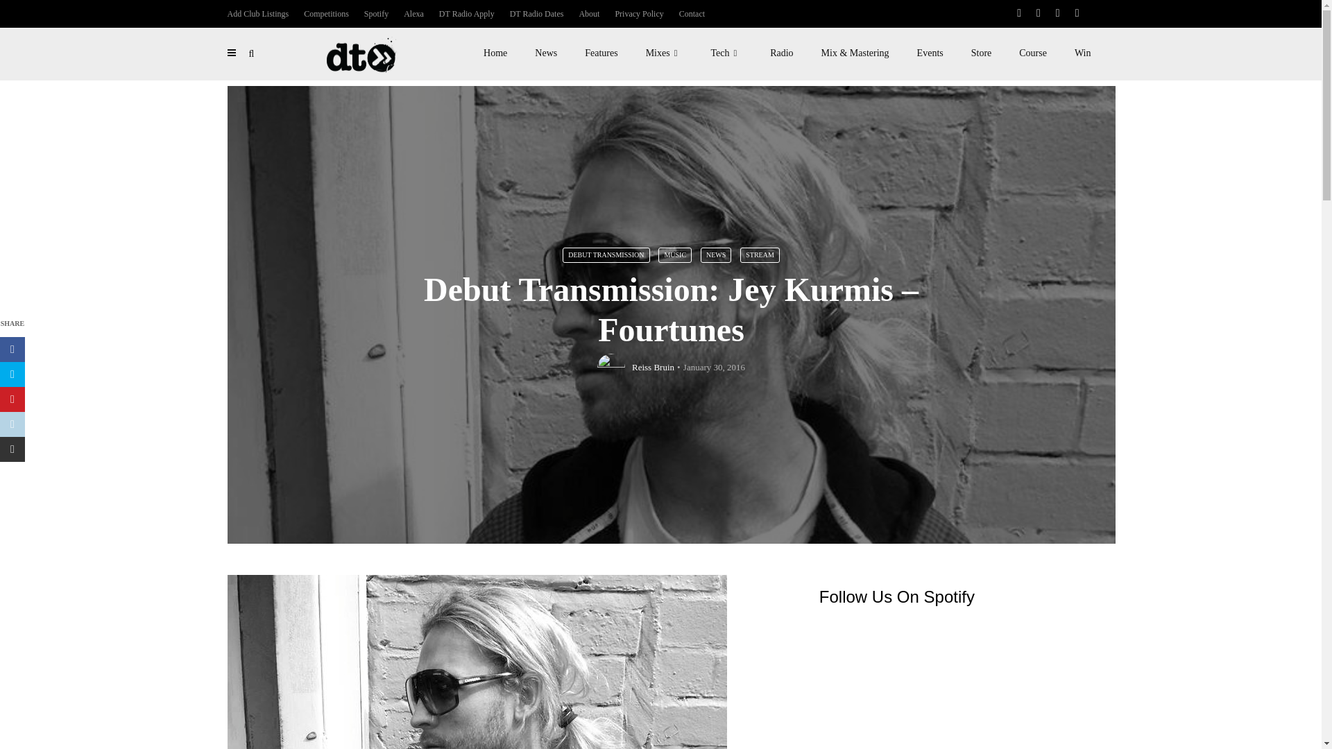  Describe the element at coordinates (781, 53) in the screenshot. I see `Radio` at that location.